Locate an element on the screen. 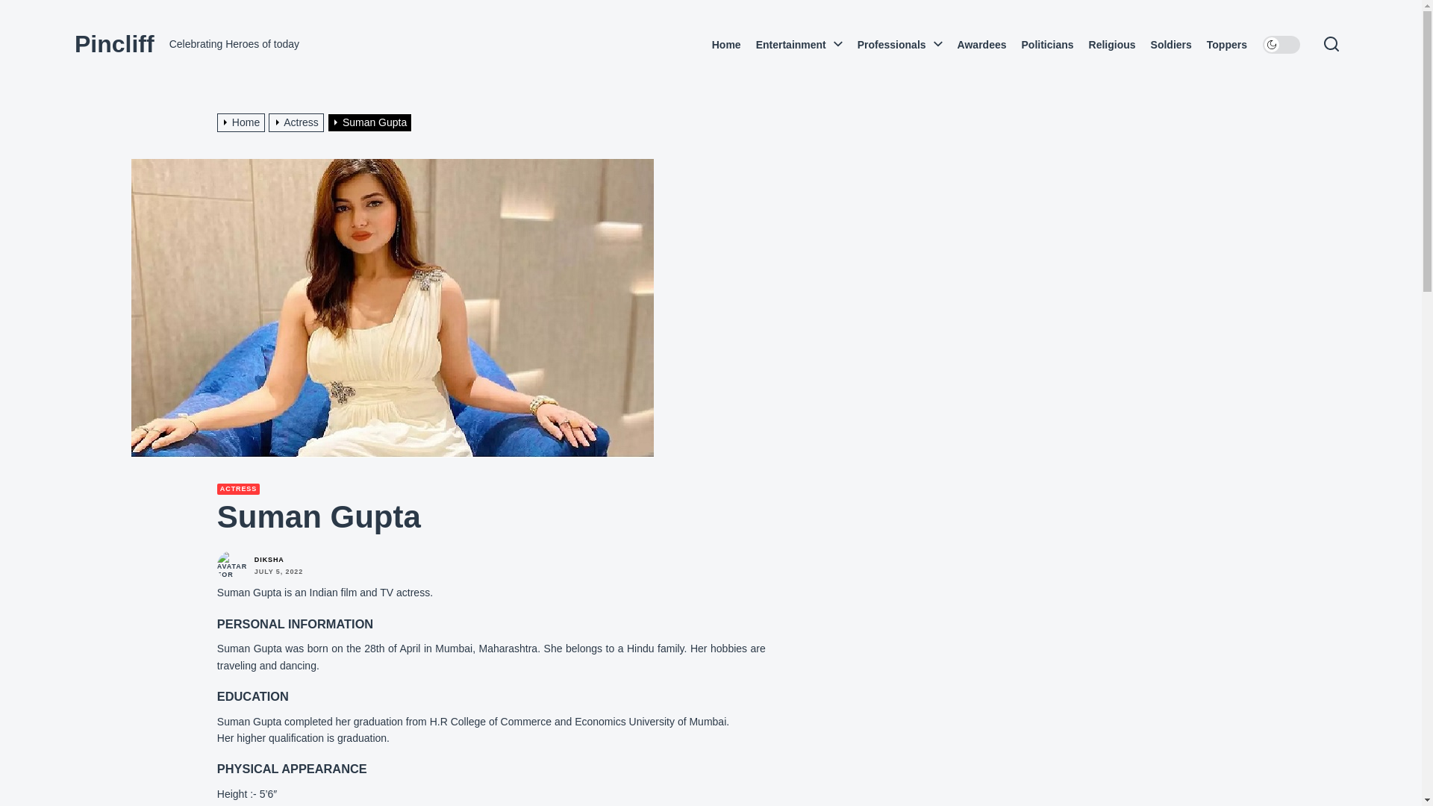  DIKSHA is located at coordinates (269, 560).